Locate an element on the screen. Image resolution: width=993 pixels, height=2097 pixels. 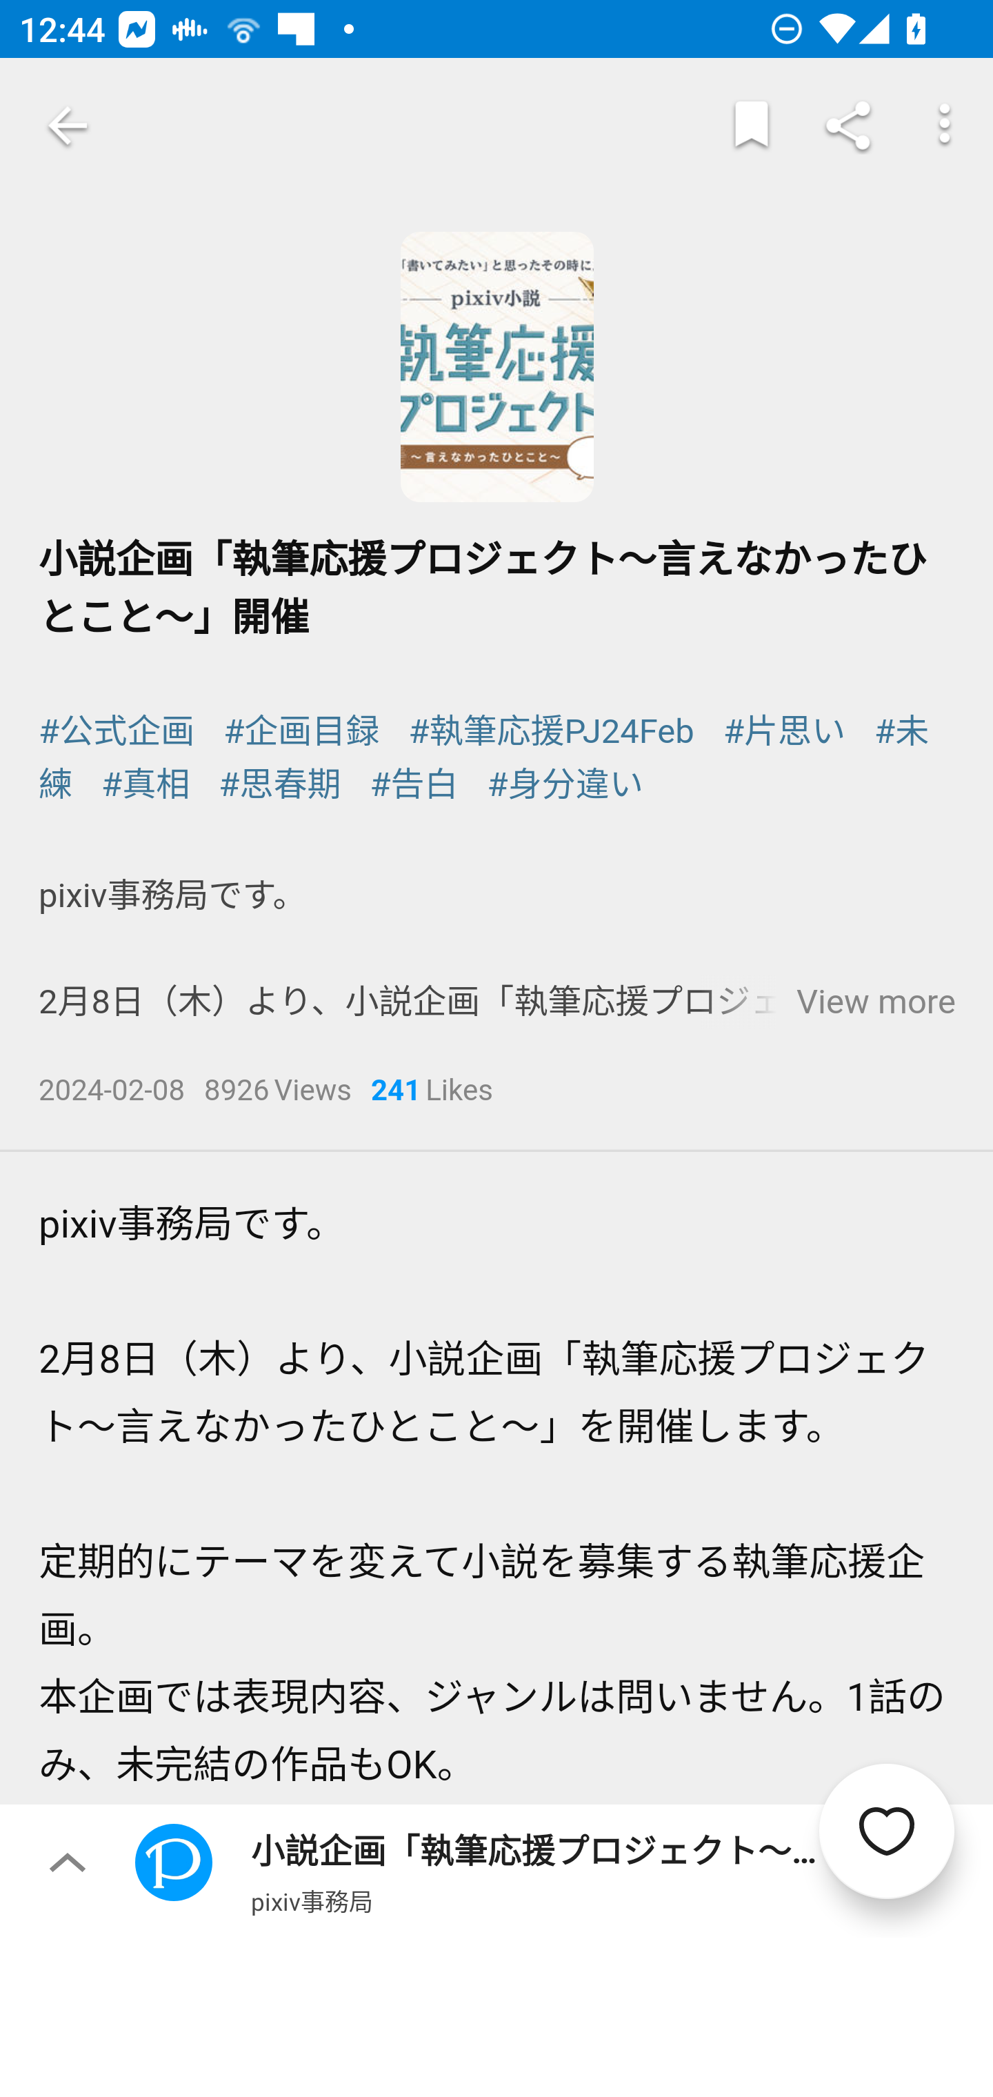
#企画目録 is located at coordinates (301, 731).